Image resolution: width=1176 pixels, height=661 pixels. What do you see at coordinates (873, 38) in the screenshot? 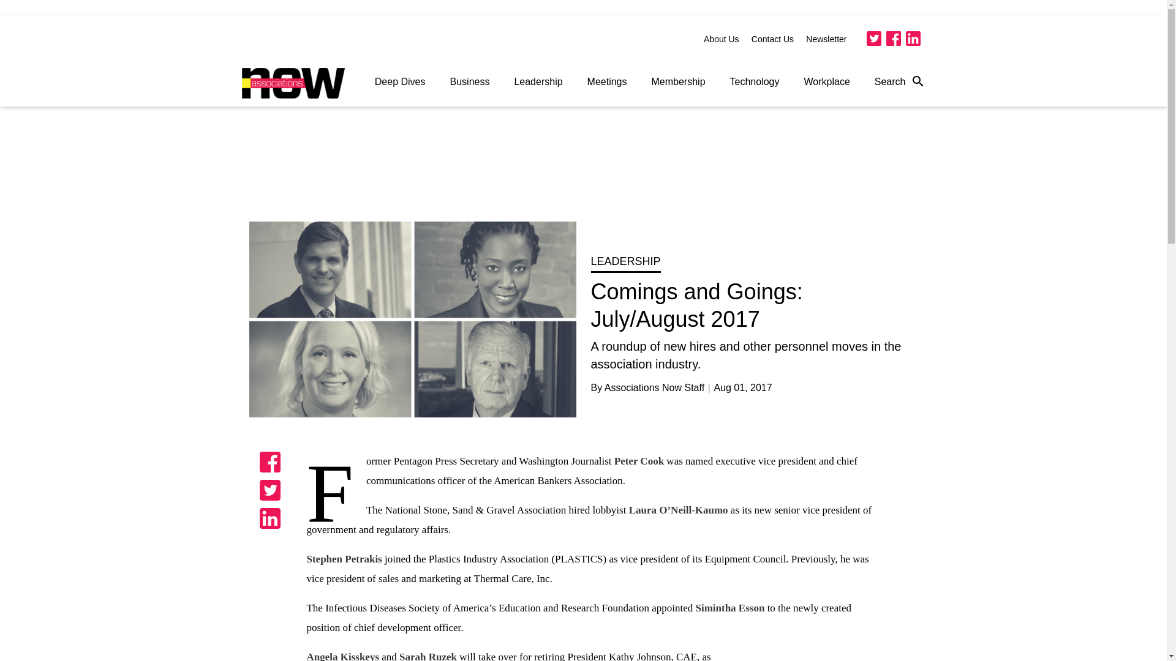
I see `Visit us onTwitter` at bounding box center [873, 38].